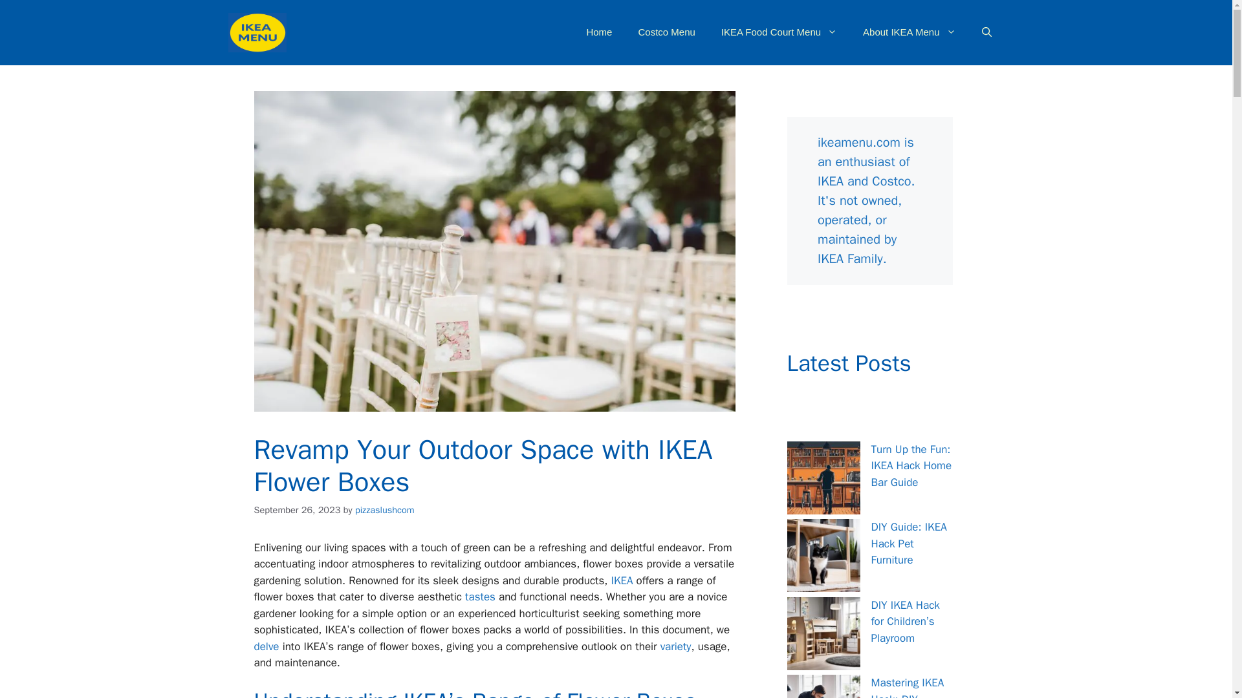  What do you see at coordinates (598, 32) in the screenshot?
I see `Home` at bounding box center [598, 32].